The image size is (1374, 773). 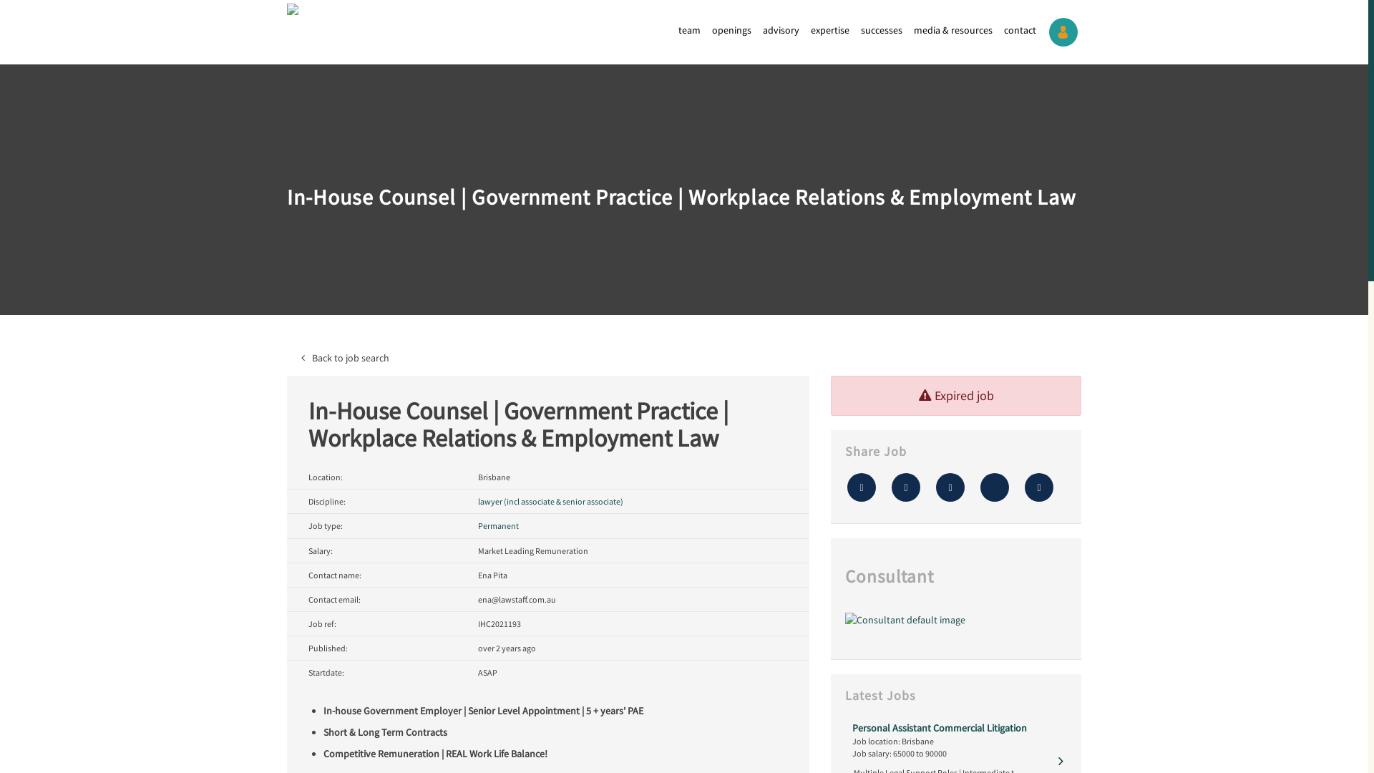 I want to click on Back to job search, so click(x=684, y=358).